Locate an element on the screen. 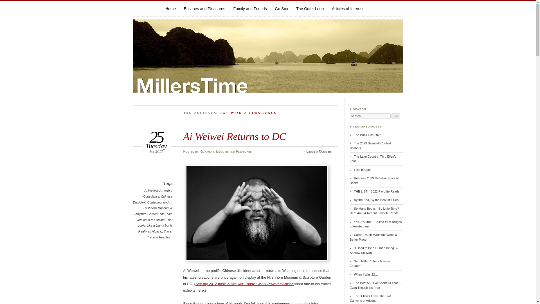 The image size is (540, 304). Escapes and Pleasures is located at coordinates (204, 8).